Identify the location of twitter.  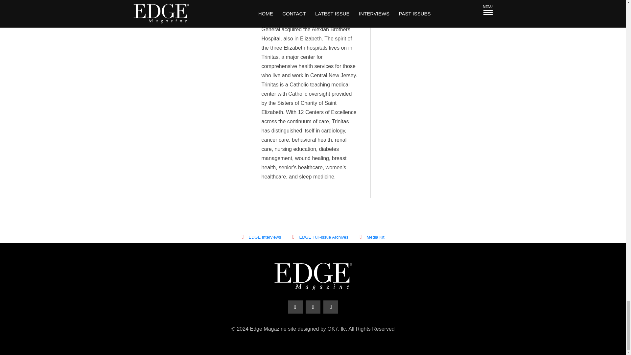
(313, 307).